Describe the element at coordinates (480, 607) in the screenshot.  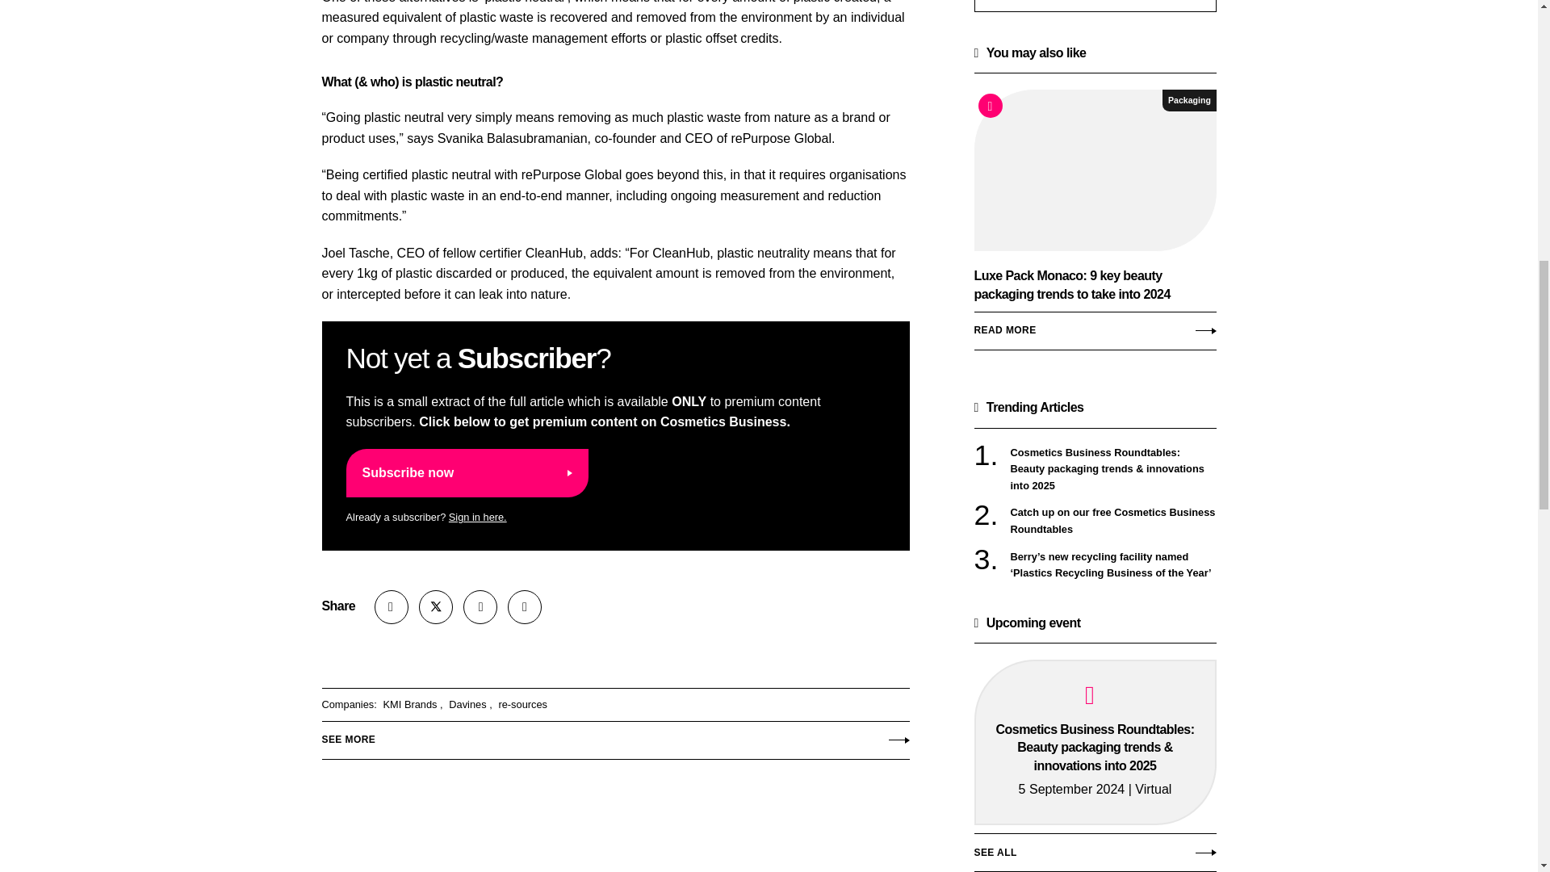
I see `LinkedIn` at that location.